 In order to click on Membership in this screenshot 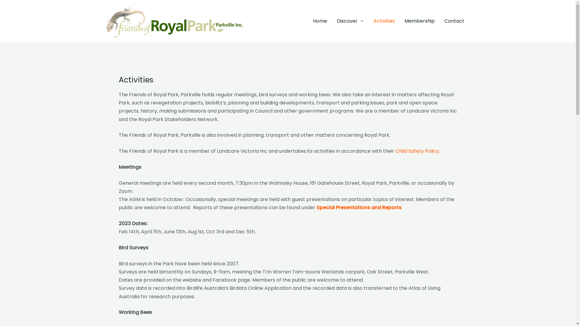, I will do `click(419, 21)`.